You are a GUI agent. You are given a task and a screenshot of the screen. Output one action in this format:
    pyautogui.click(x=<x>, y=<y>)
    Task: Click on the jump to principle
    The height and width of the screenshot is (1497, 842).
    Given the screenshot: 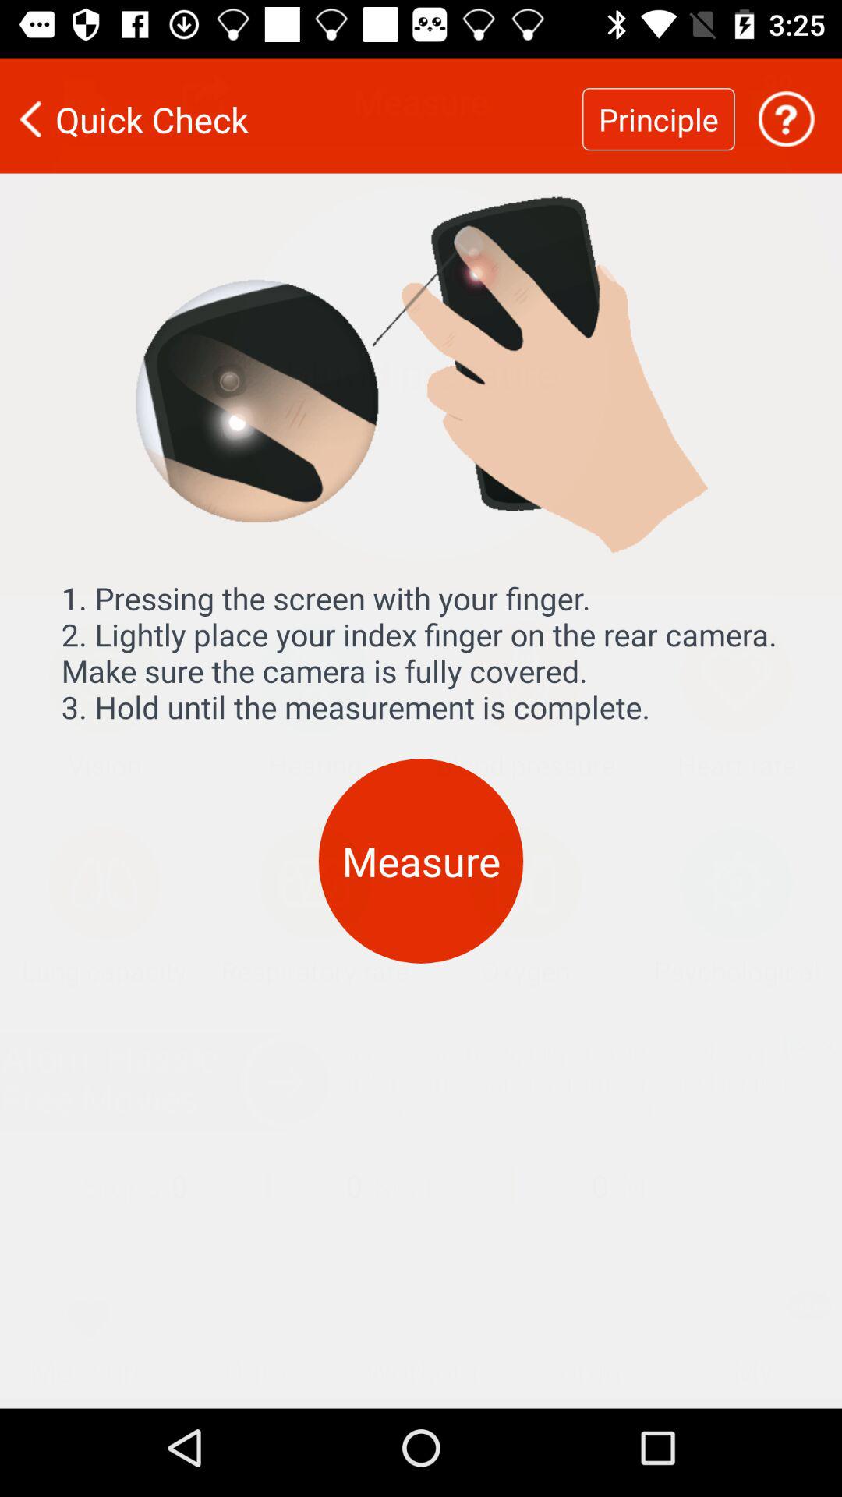 What is the action you would take?
    pyautogui.click(x=658, y=109)
    